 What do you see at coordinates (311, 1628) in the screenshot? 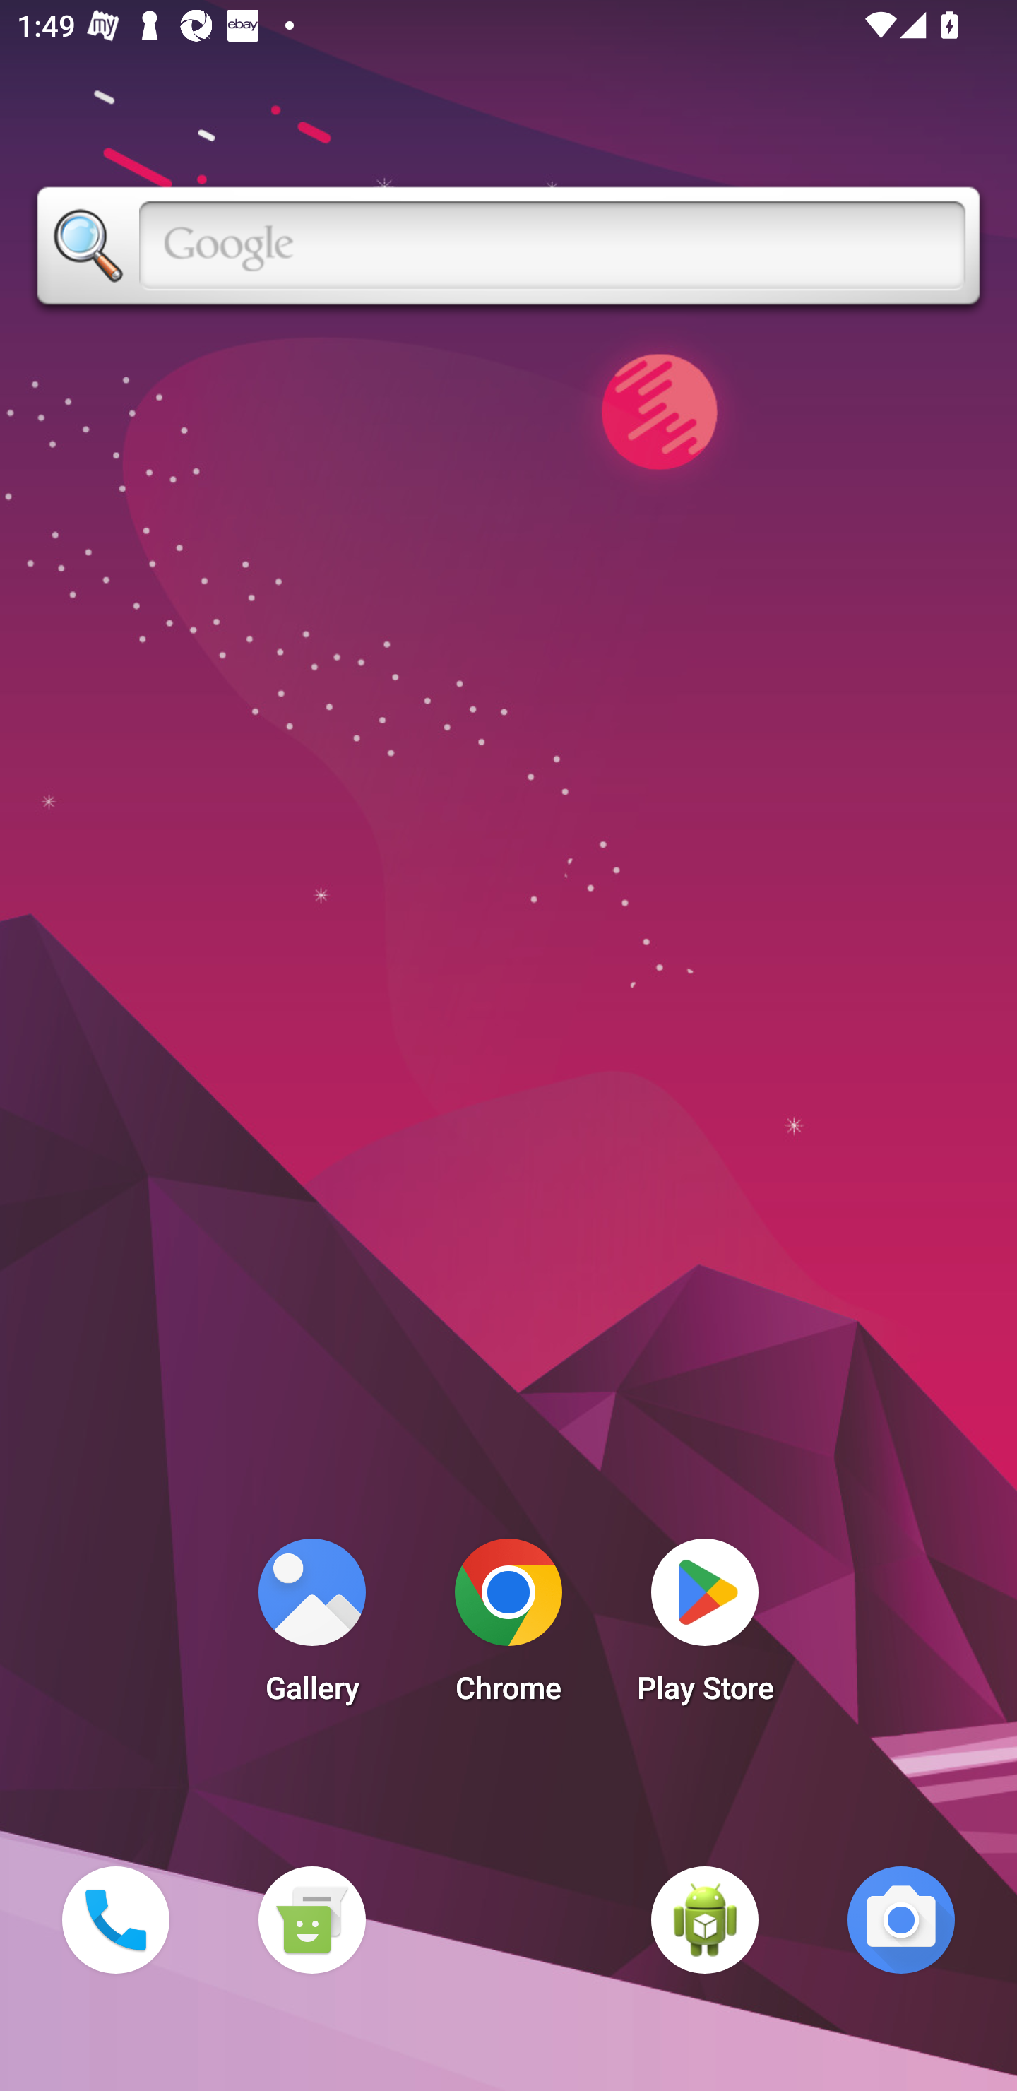
I see `Gallery` at bounding box center [311, 1628].